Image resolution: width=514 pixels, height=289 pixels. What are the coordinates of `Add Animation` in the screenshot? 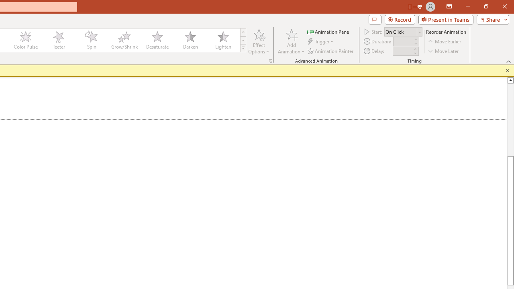 It's located at (291, 41).